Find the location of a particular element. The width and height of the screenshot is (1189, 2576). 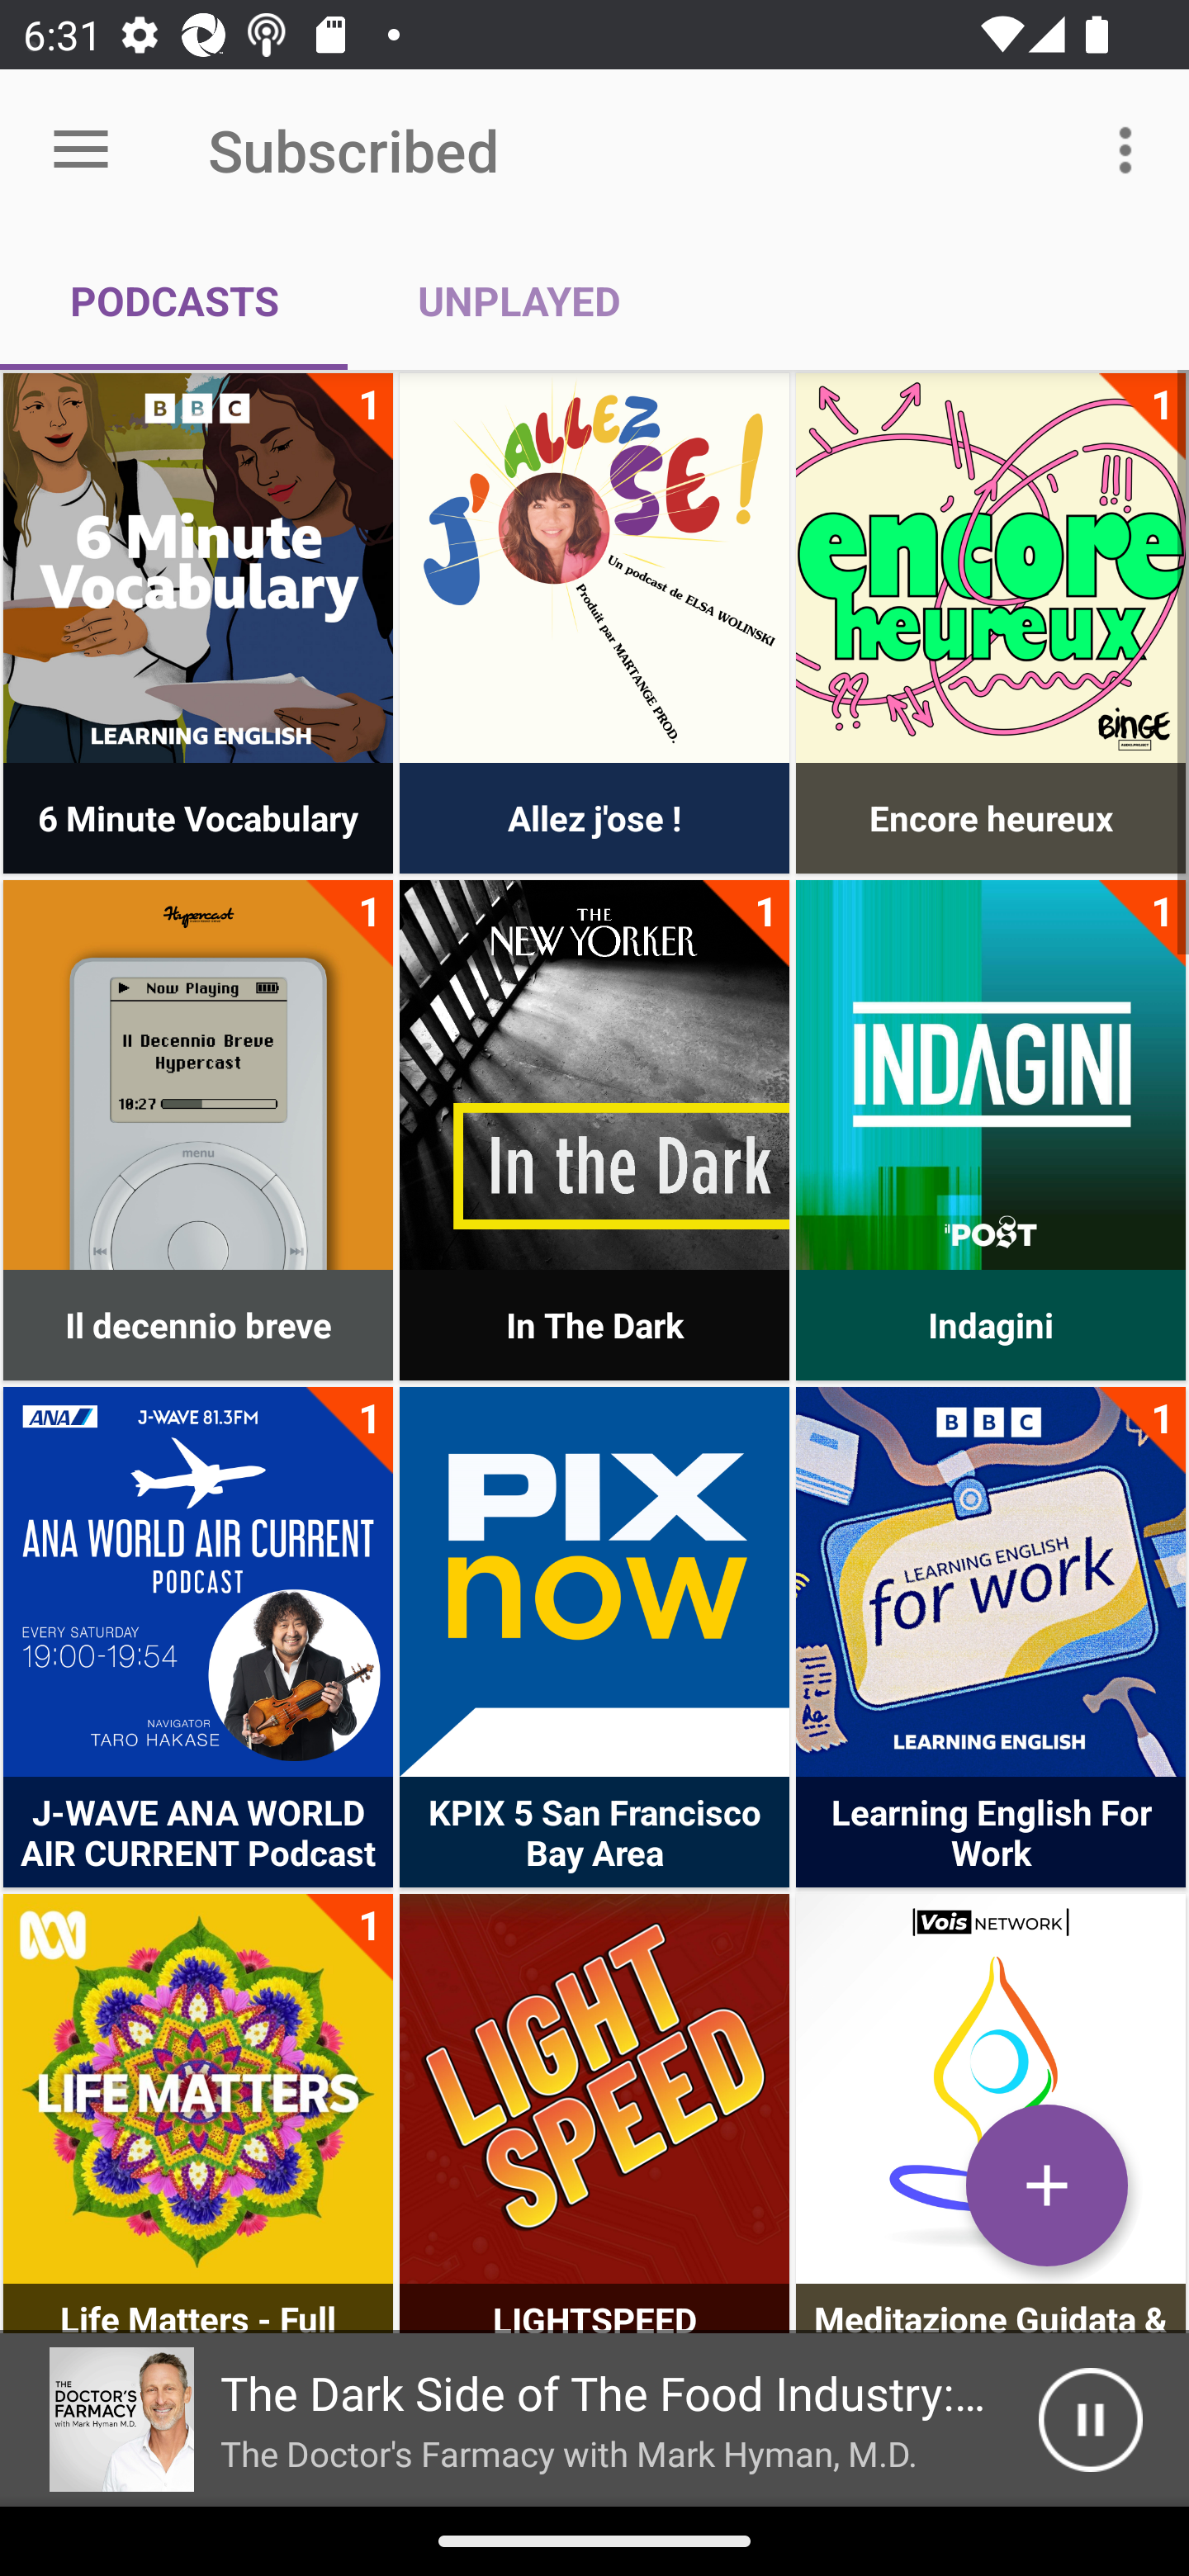

More options is located at coordinates (1131, 149).